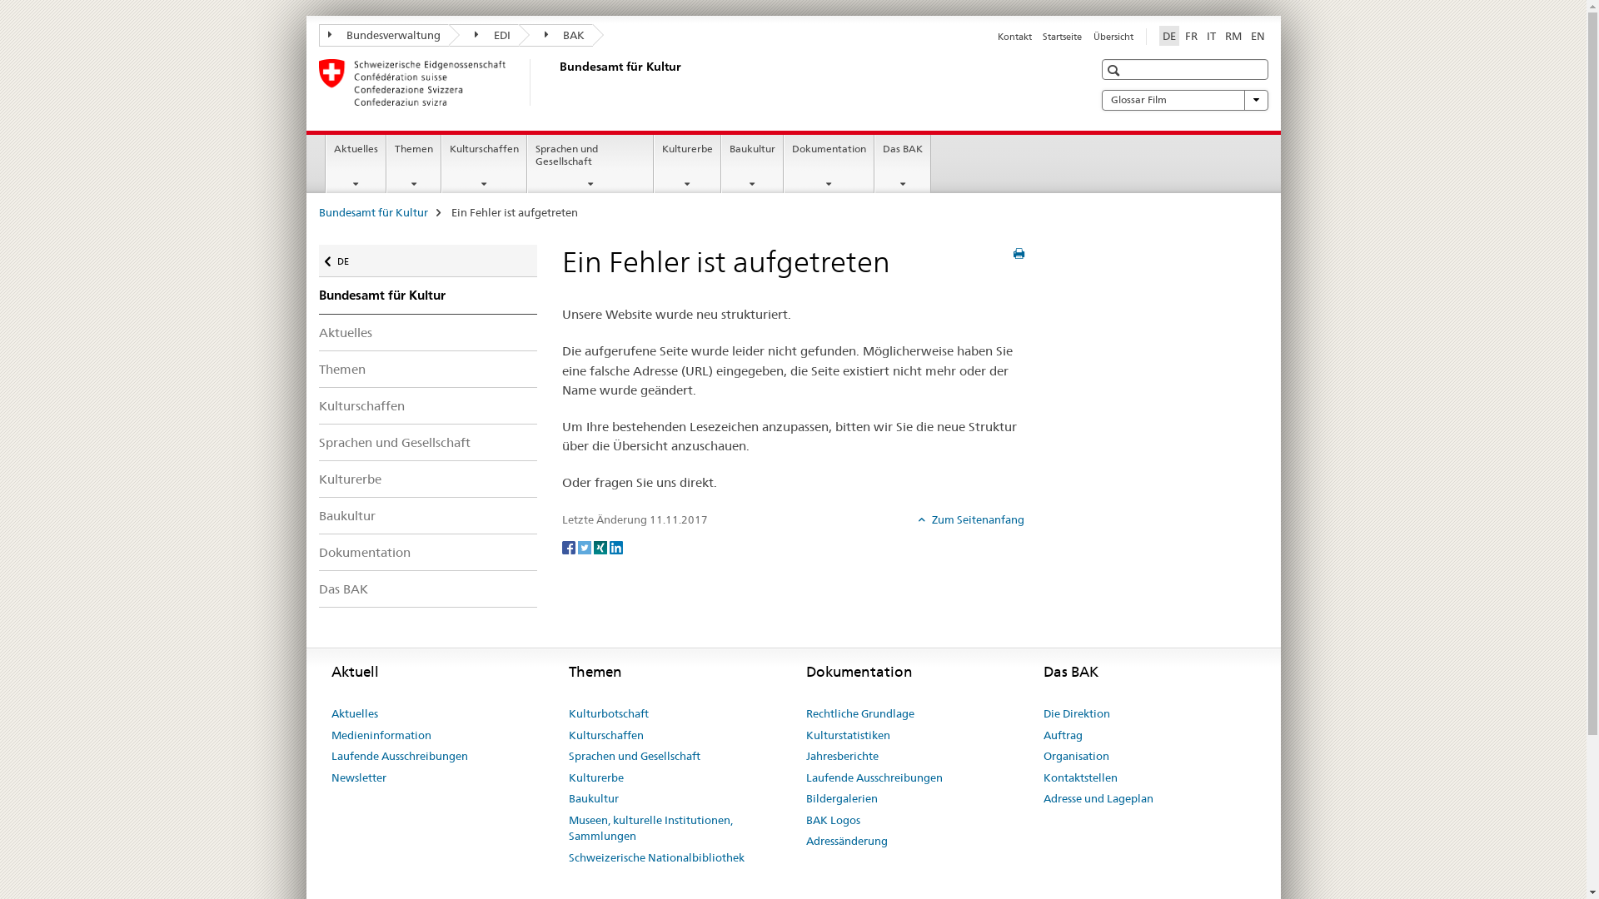  I want to click on Zum Seitenanfang, so click(971, 519).